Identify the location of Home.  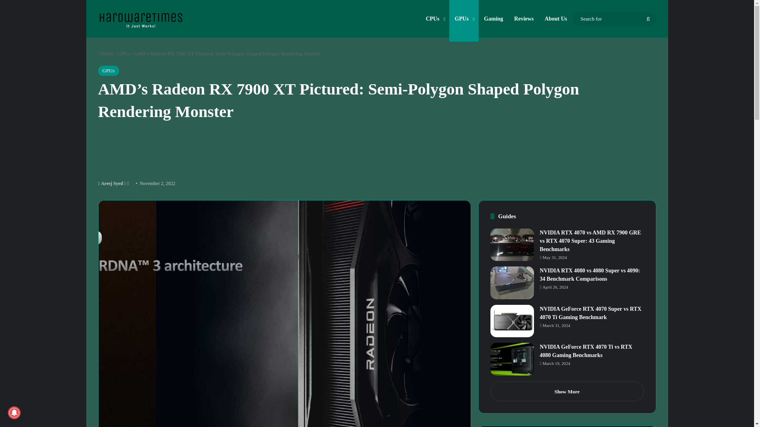
(106, 53).